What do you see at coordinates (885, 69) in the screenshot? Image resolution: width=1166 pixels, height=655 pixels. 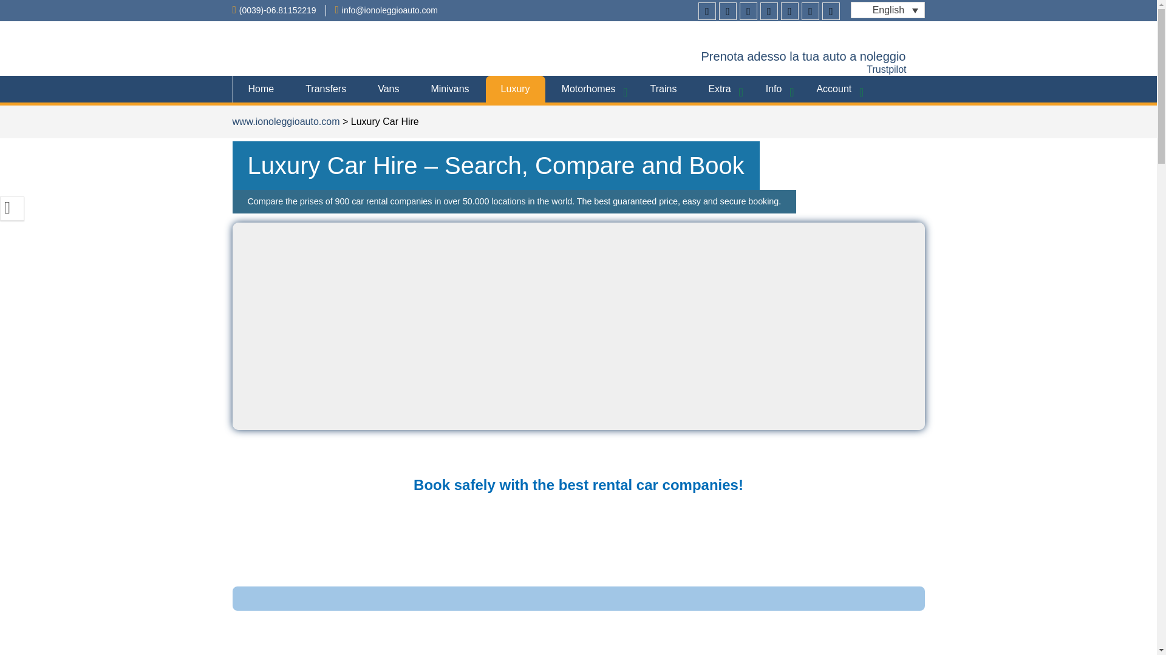 I see `Trustpilot` at bounding box center [885, 69].